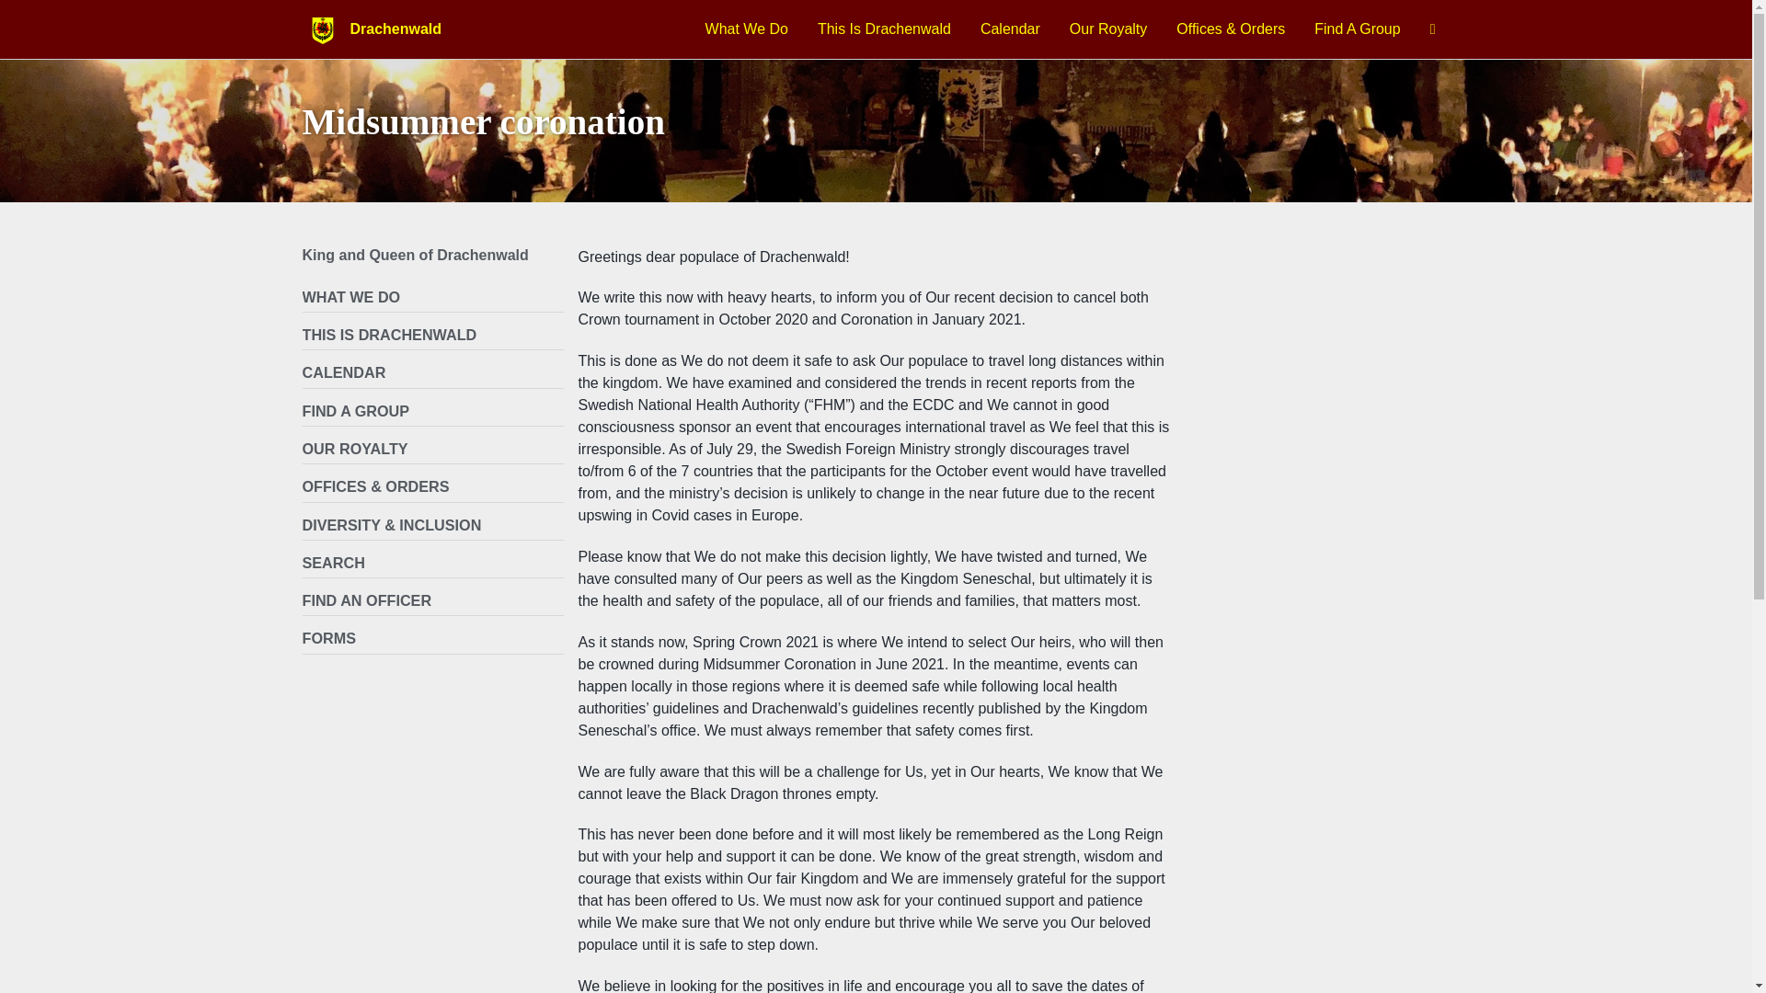 The image size is (1766, 993). I want to click on Our Royalty, so click(1107, 29).